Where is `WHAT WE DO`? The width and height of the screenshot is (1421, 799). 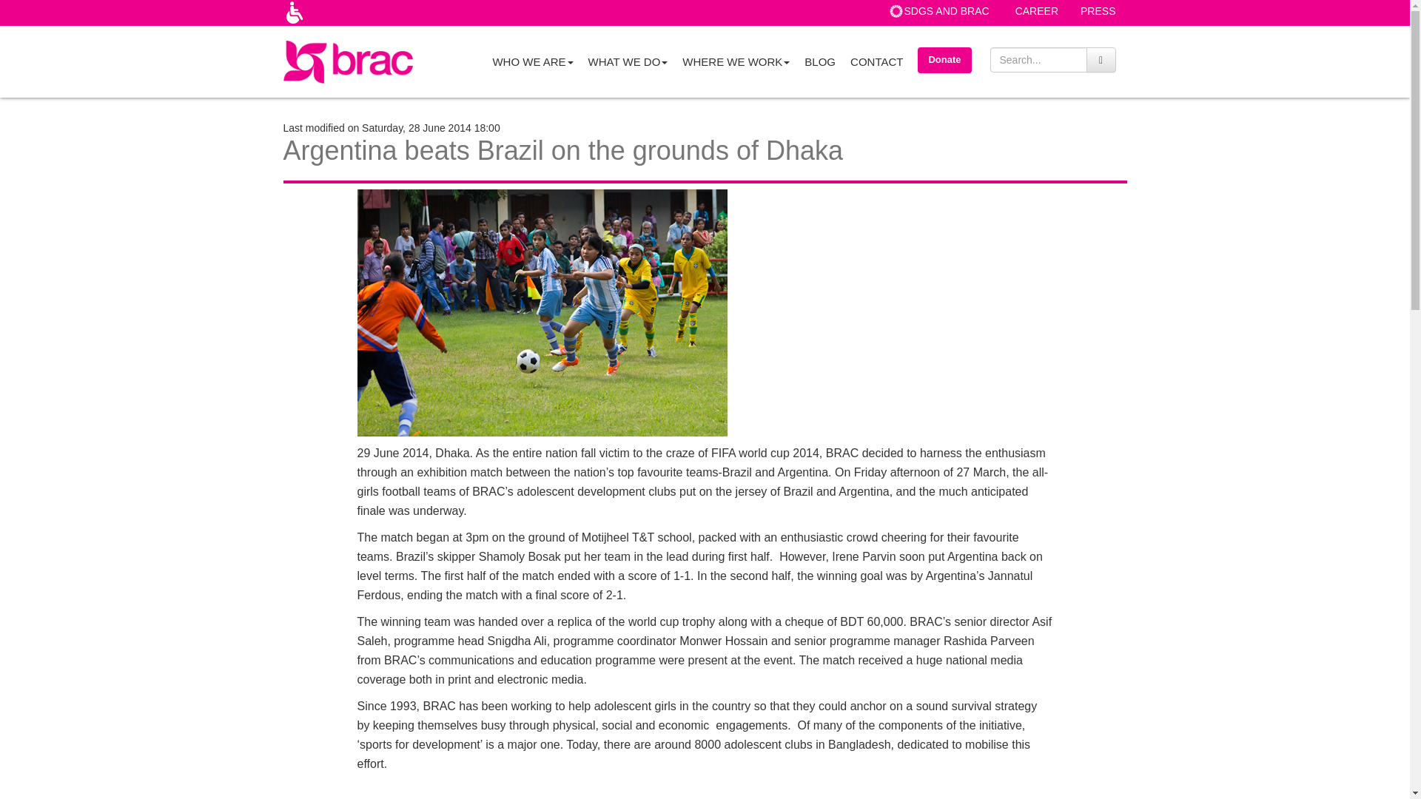 WHAT WE DO is located at coordinates (628, 61).